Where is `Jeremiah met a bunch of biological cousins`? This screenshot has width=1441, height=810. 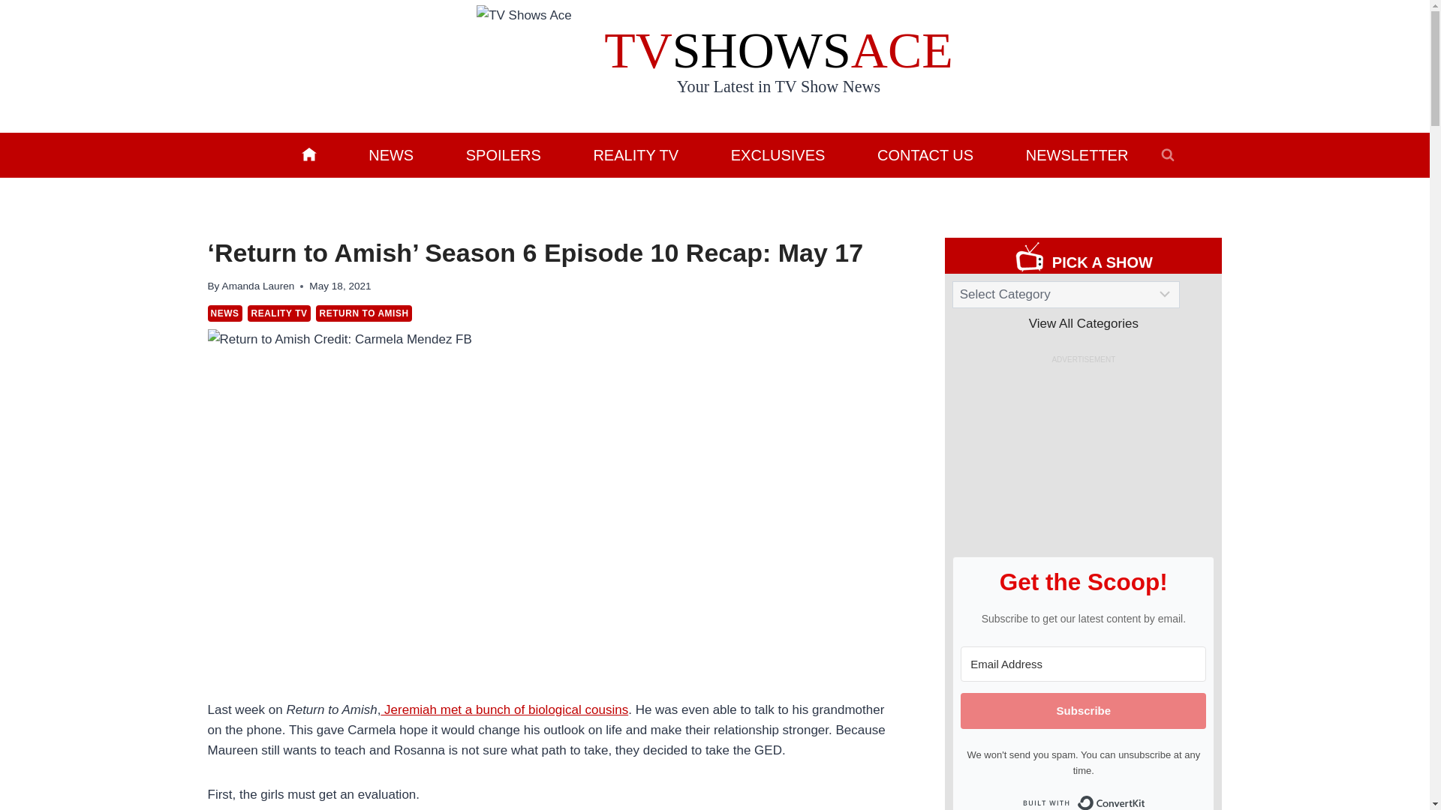 Jeremiah met a bunch of biological cousins is located at coordinates (504, 709).